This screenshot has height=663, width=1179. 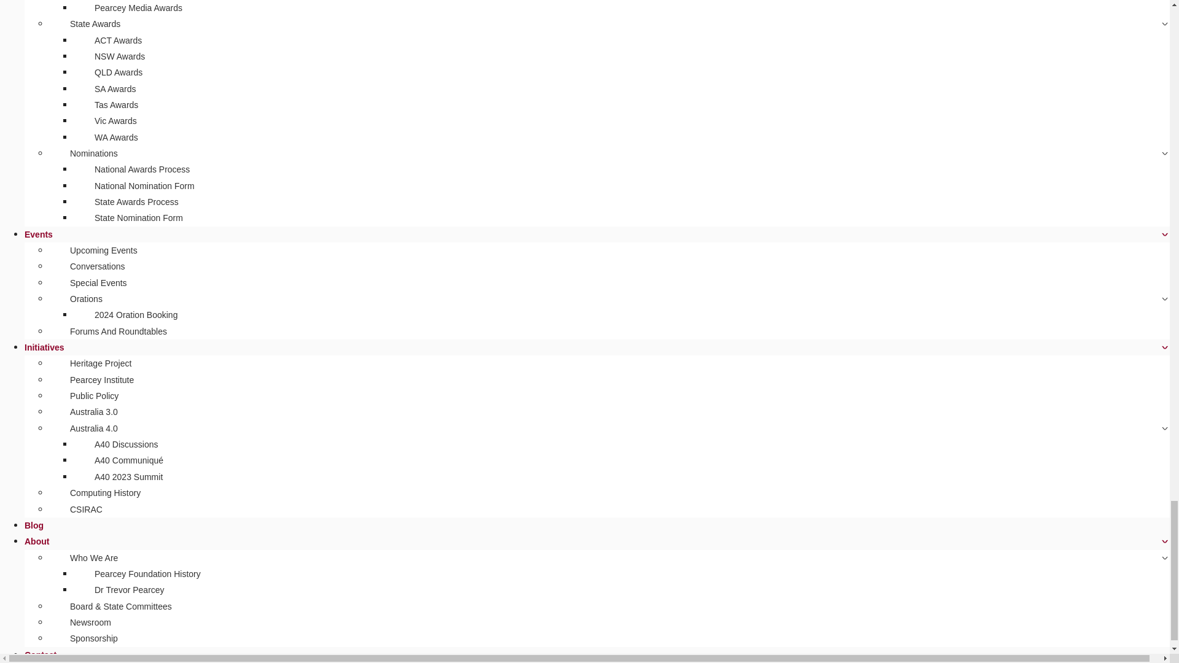 I want to click on NSW Awards, so click(x=119, y=56).